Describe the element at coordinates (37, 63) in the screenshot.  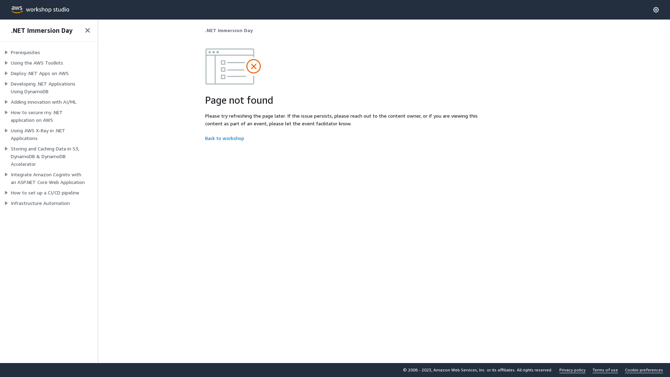
I see `Using the AWS Toolkits` at that location.